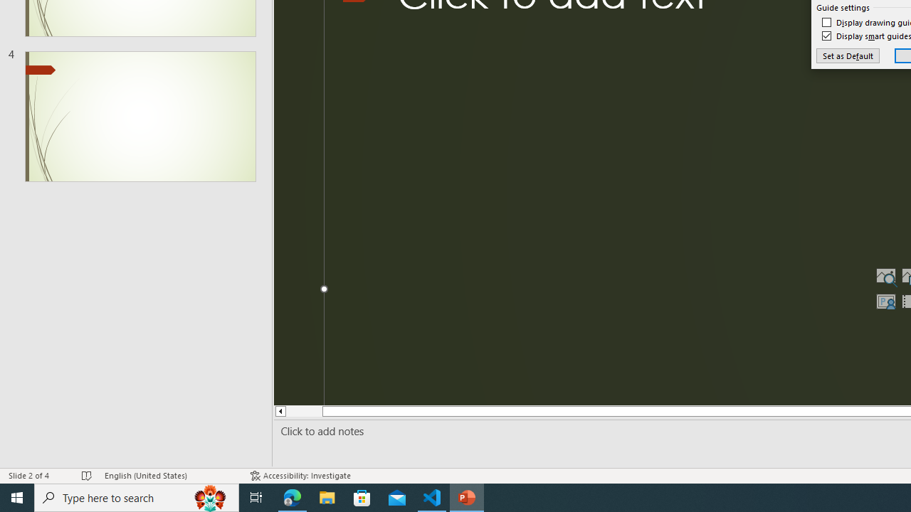  Describe the element at coordinates (885, 302) in the screenshot. I see `Insert Cameo` at that location.